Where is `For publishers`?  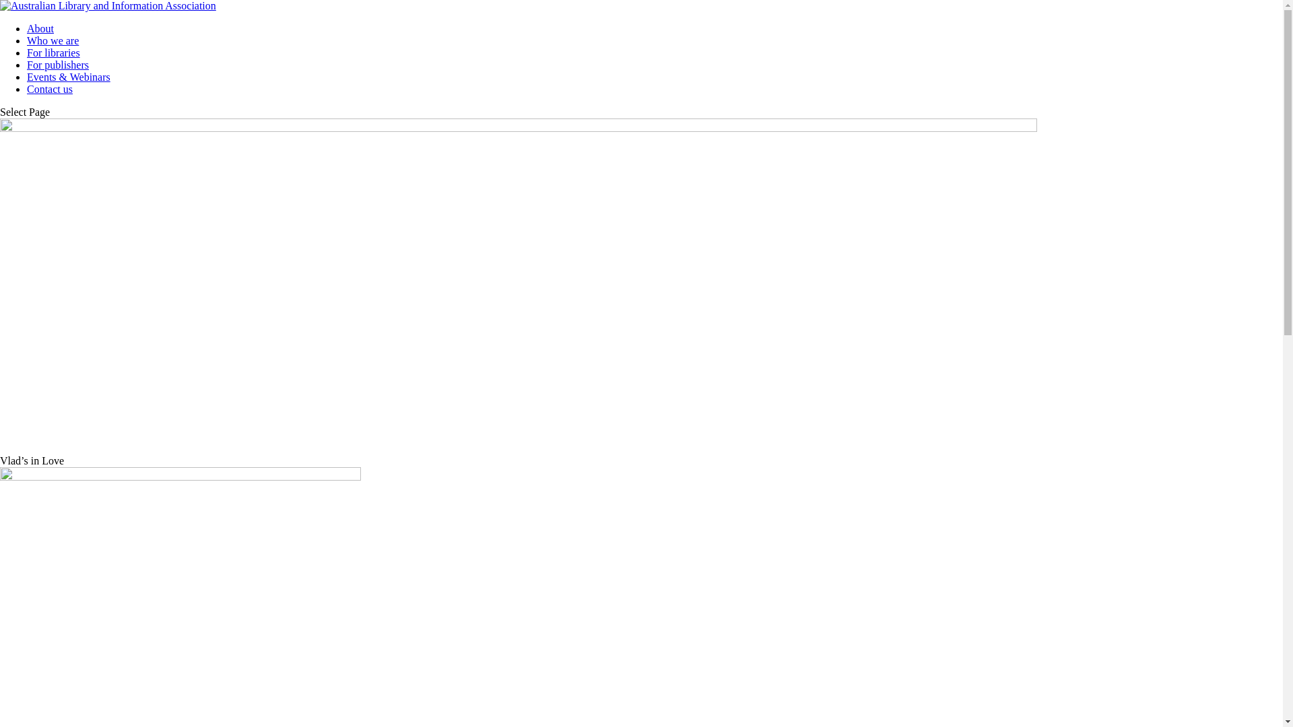
For publishers is located at coordinates (58, 65).